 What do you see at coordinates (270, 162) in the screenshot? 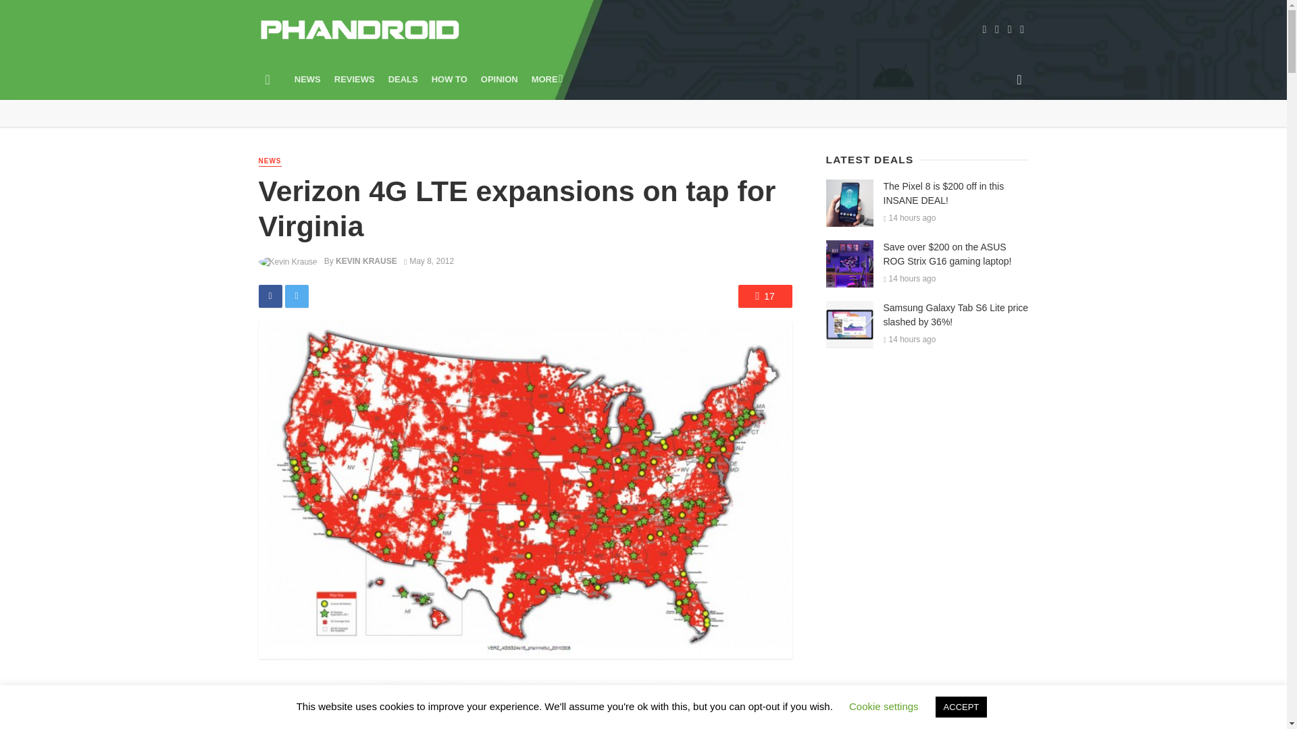
I see `NEWS` at bounding box center [270, 162].